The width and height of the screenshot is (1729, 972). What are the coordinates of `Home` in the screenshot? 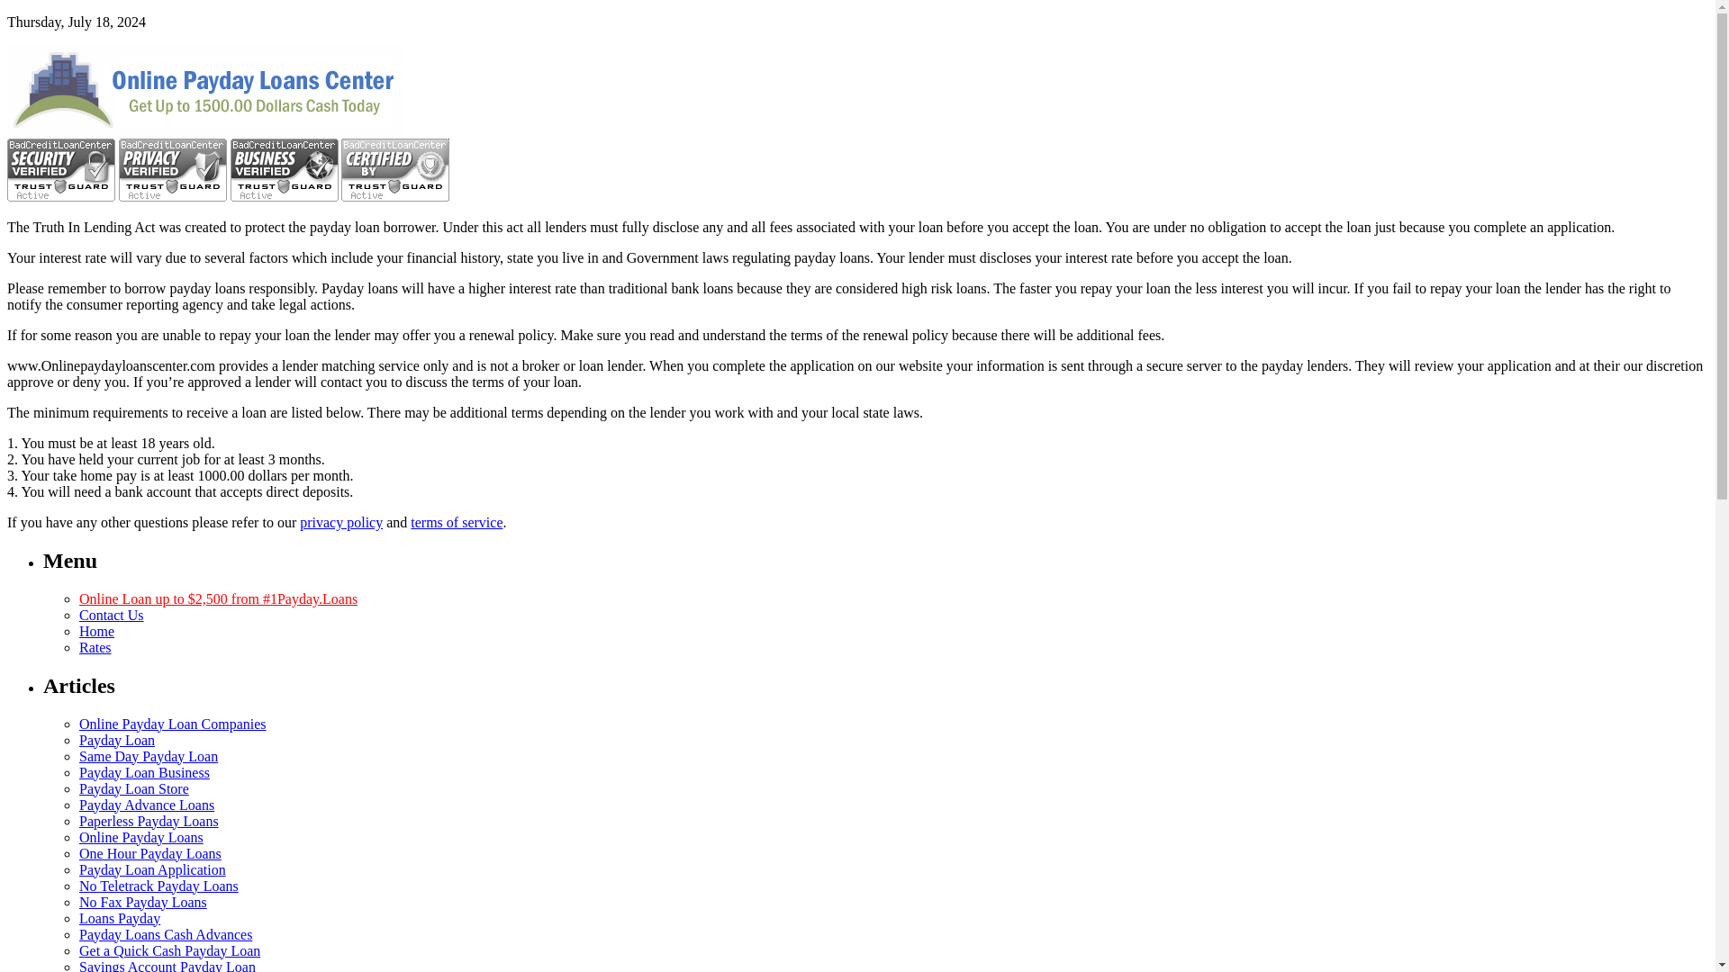 It's located at (96, 631).